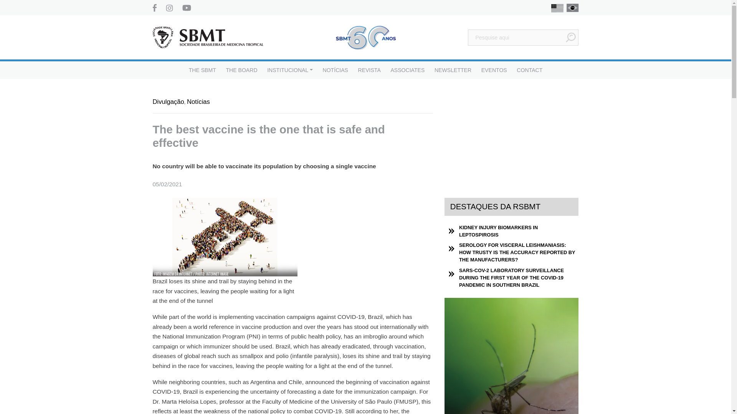  Describe the element at coordinates (529, 70) in the screenshot. I see `CONTACT` at that location.